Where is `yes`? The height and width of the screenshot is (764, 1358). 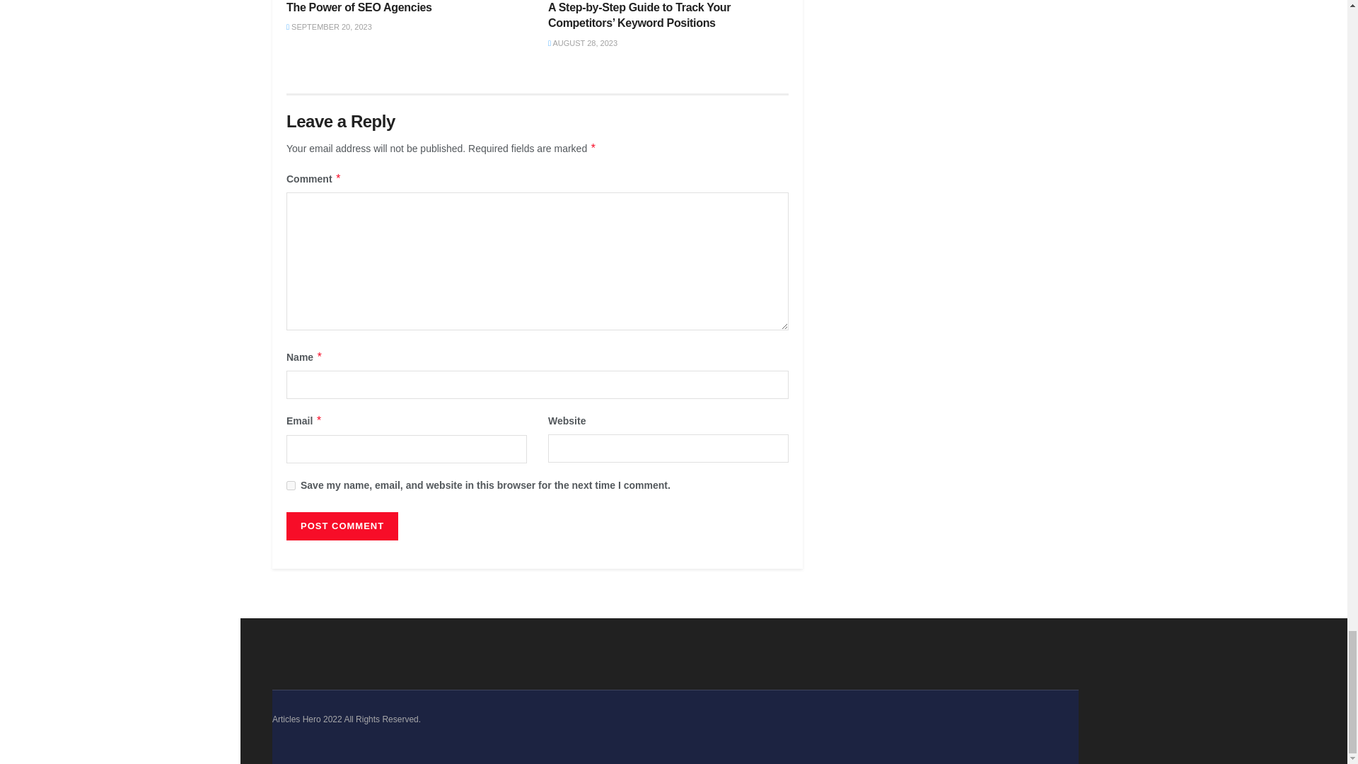 yes is located at coordinates (291, 485).